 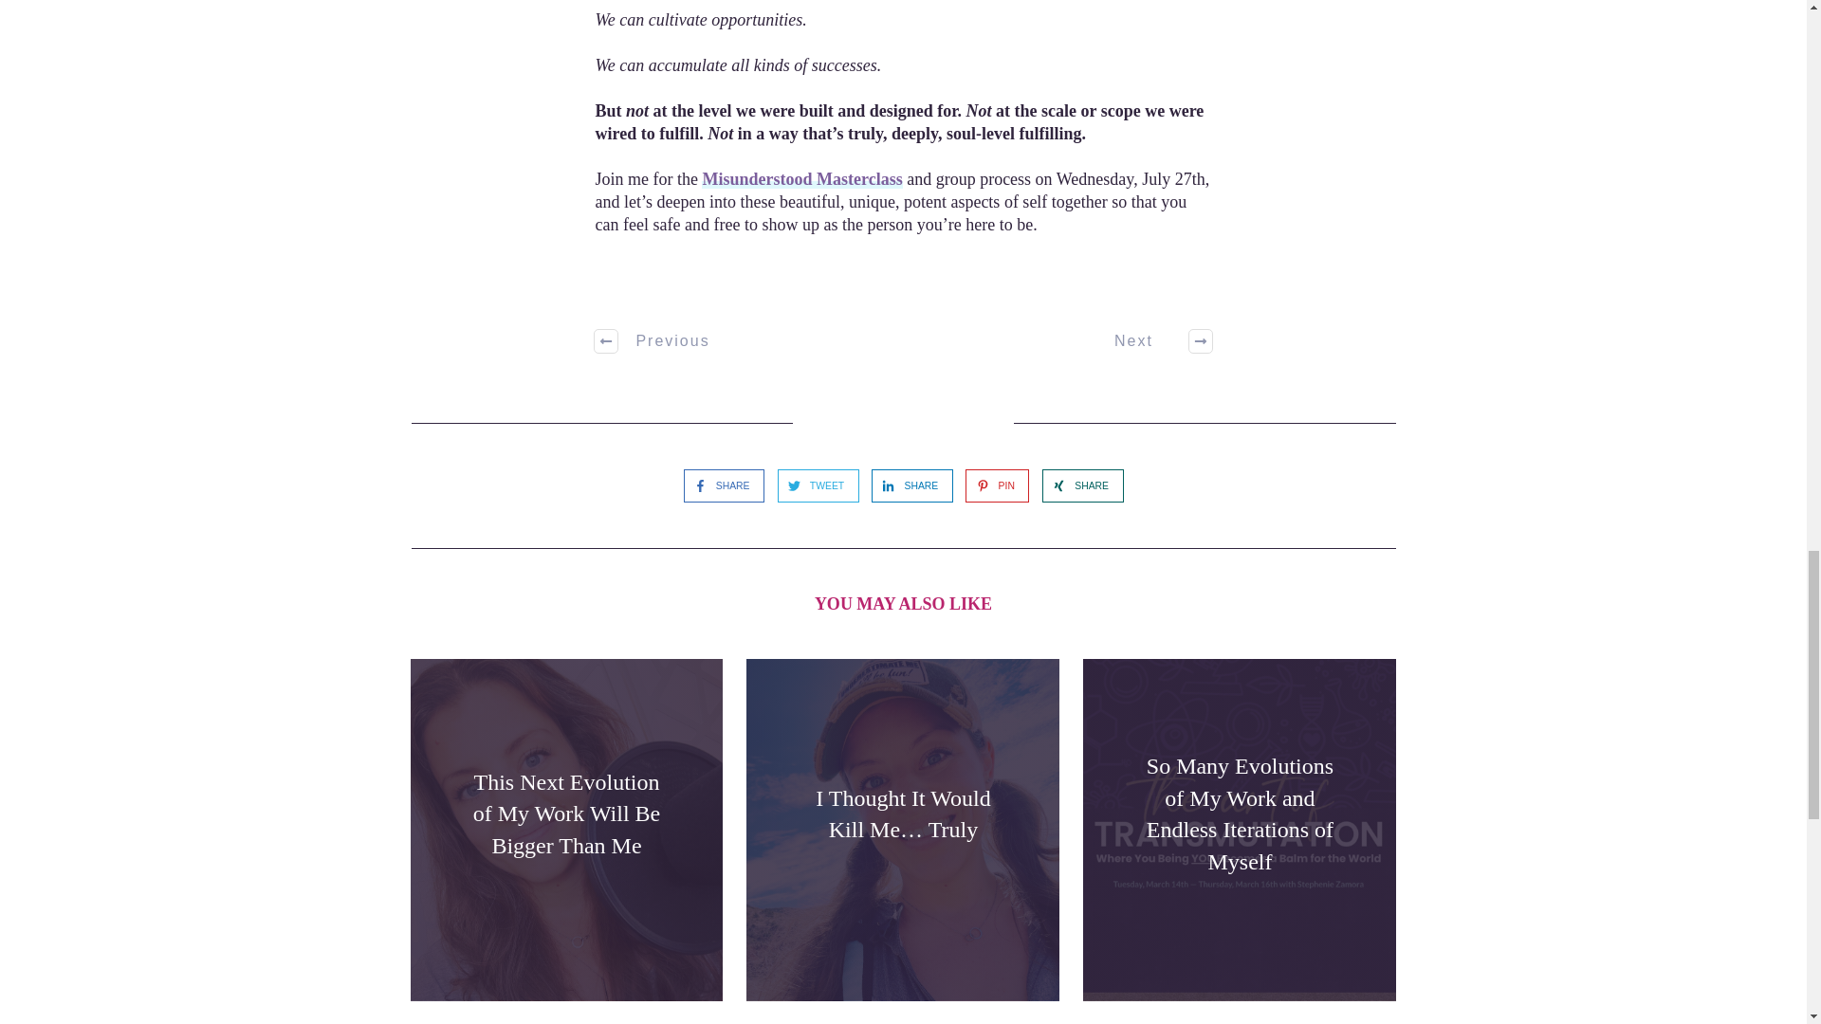 I want to click on love-me, so click(x=666, y=279).